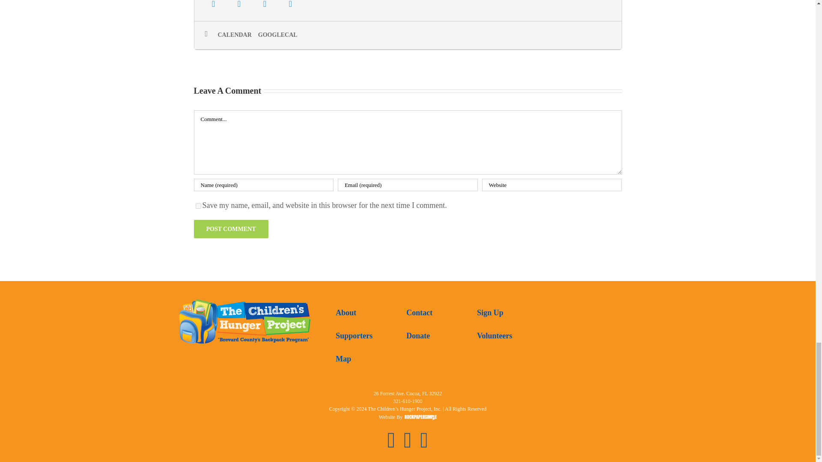  I want to click on Share on Twitter, so click(239, 7).